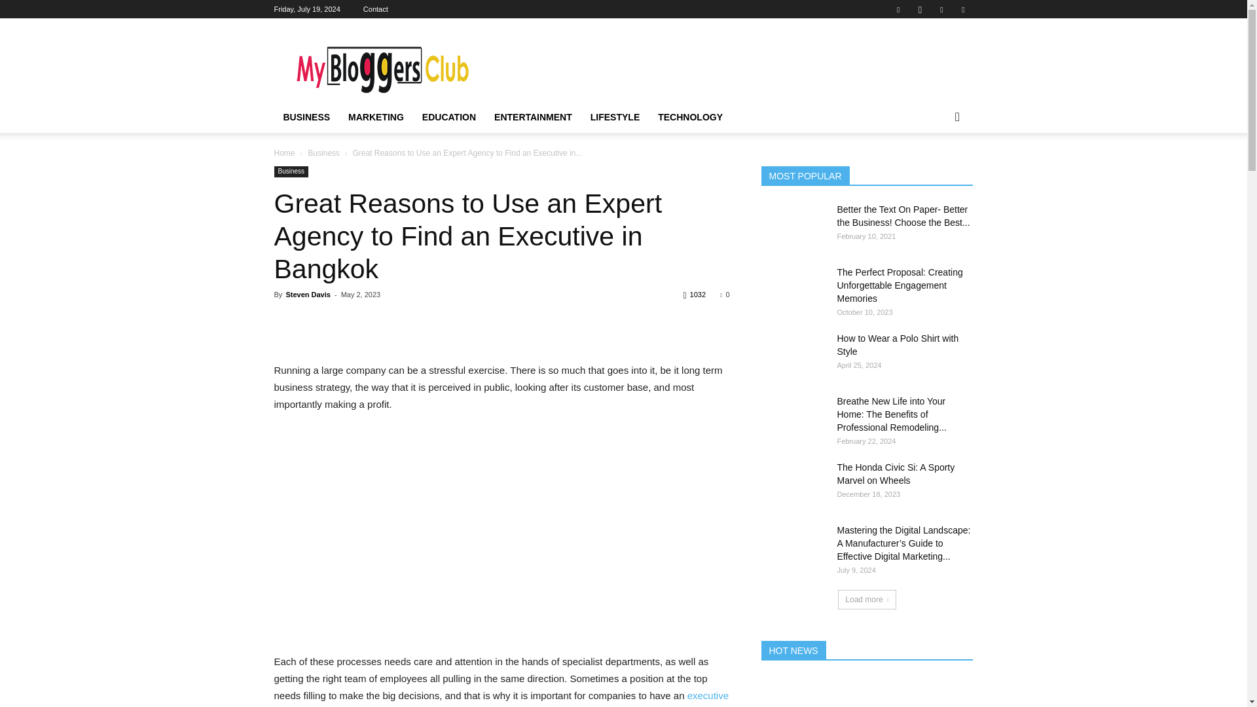 The height and width of the screenshot is (707, 1257). Describe the element at coordinates (920, 9) in the screenshot. I see `Instagram` at that location.